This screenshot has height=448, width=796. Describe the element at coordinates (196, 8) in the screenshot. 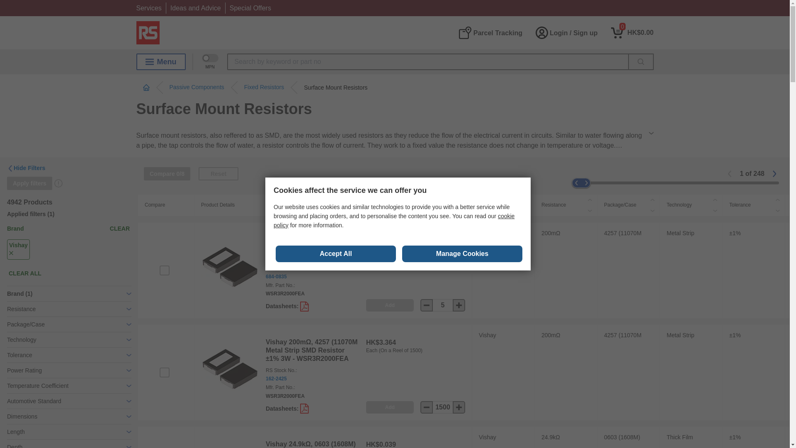

I see `Ideas and Advice` at that location.